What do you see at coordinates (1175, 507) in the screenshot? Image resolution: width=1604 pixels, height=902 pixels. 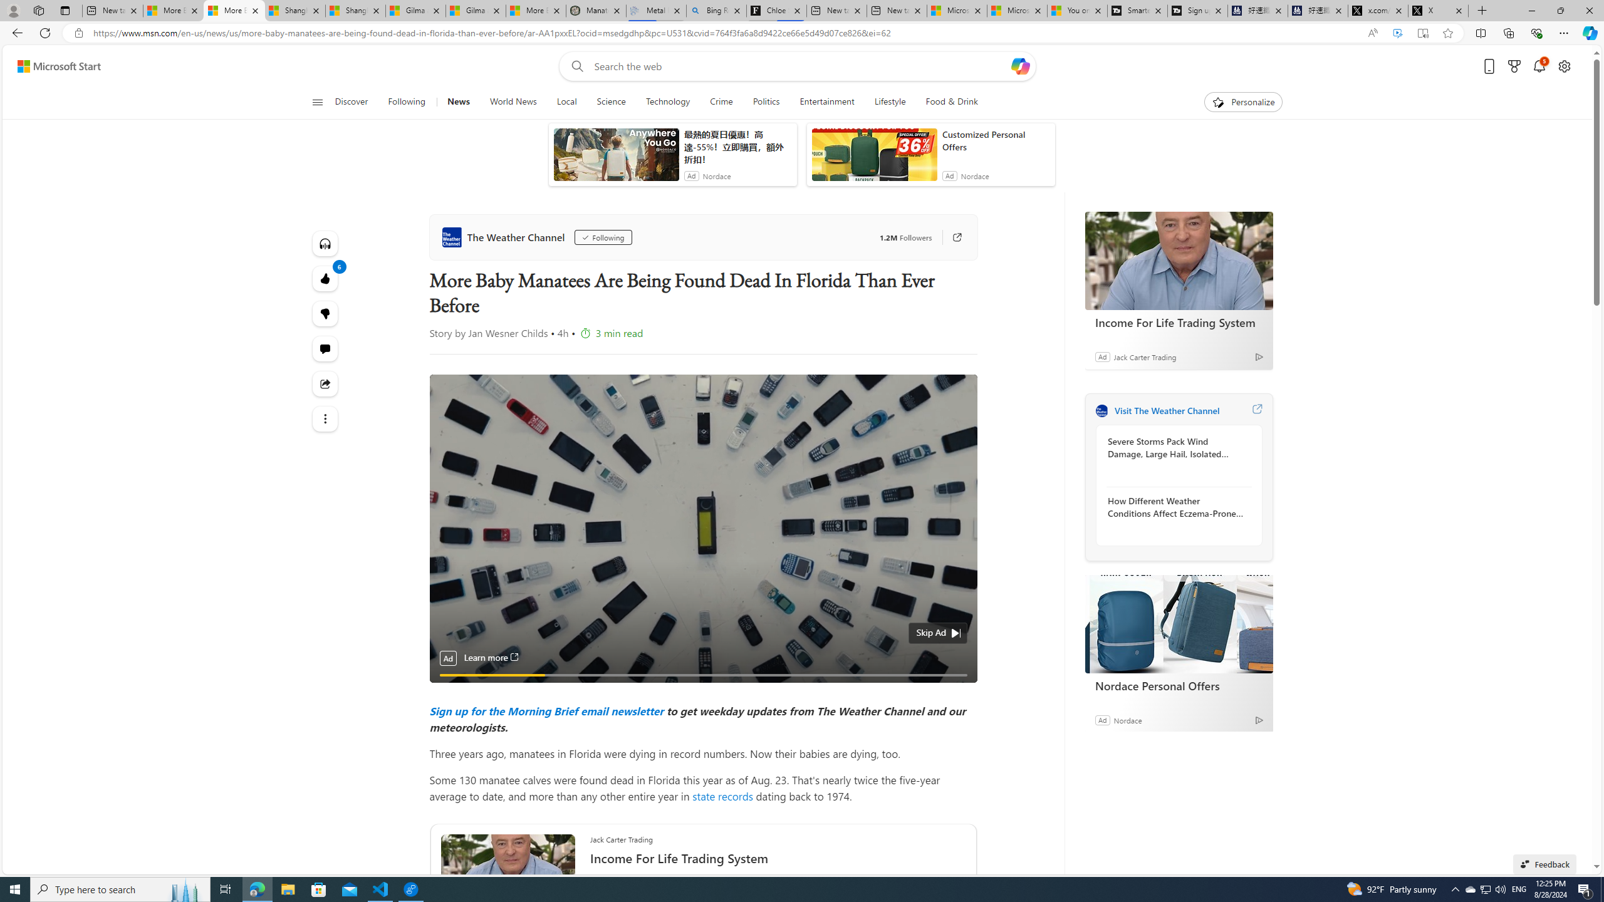 I see `How Different Weather Conditions Affect Eczema-Prone Skin` at bounding box center [1175, 507].